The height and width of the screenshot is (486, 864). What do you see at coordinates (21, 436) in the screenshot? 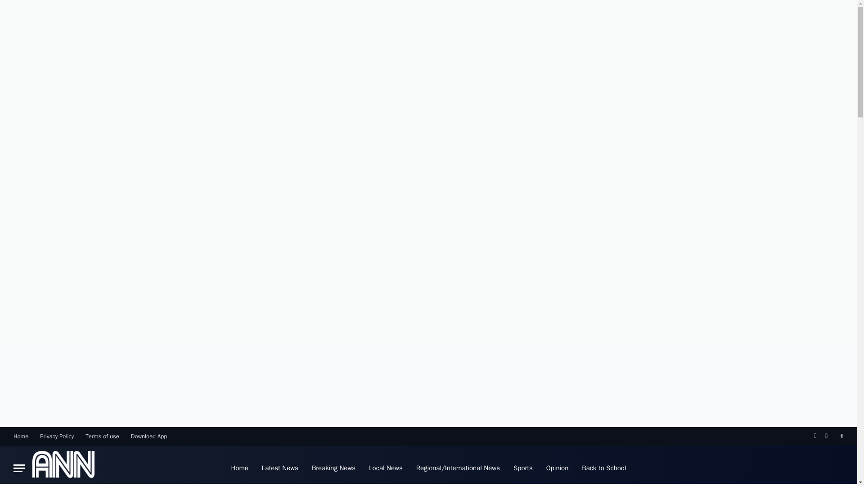
I see `Home` at bounding box center [21, 436].